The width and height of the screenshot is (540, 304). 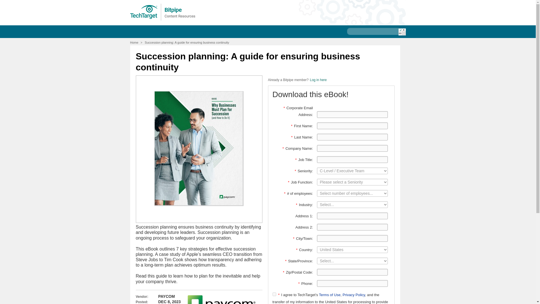 What do you see at coordinates (318, 80) in the screenshot?
I see `Log in here` at bounding box center [318, 80].